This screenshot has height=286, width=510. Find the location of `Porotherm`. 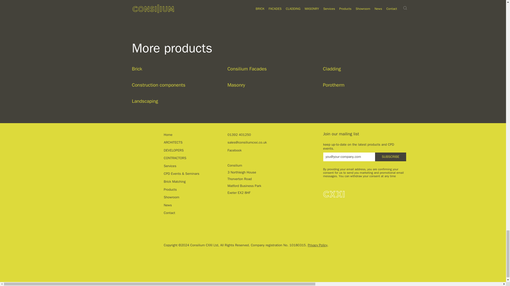

Porotherm is located at coordinates (364, 82).